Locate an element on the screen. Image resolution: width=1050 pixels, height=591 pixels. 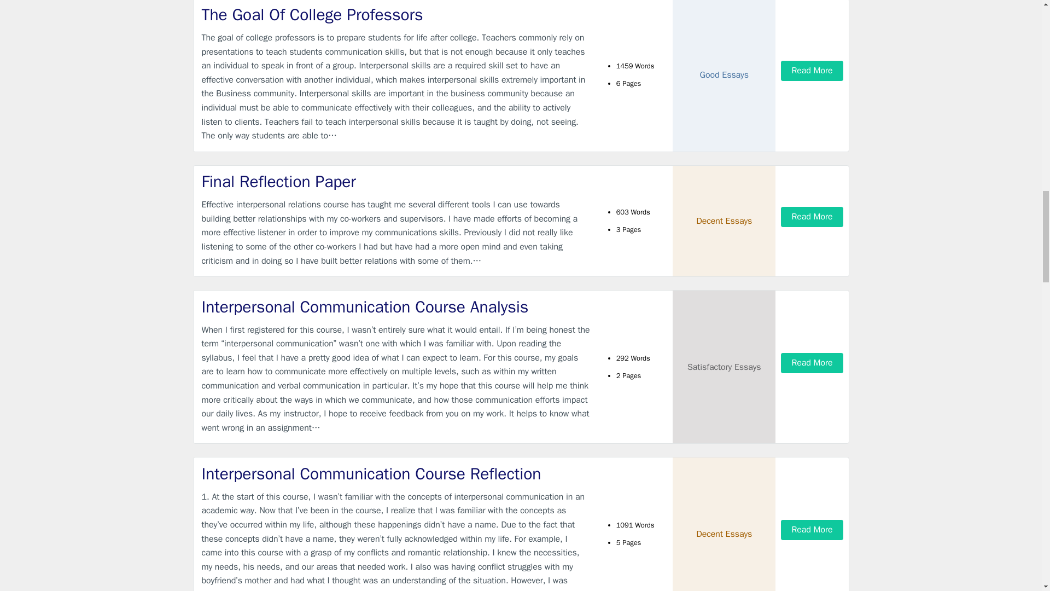
Read More is located at coordinates (812, 362).